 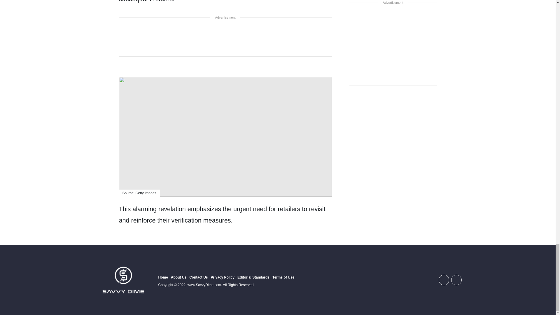 What do you see at coordinates (253, 277) in the screenshot?
I see `Editorial Standards` at bounding box center [253, 277].